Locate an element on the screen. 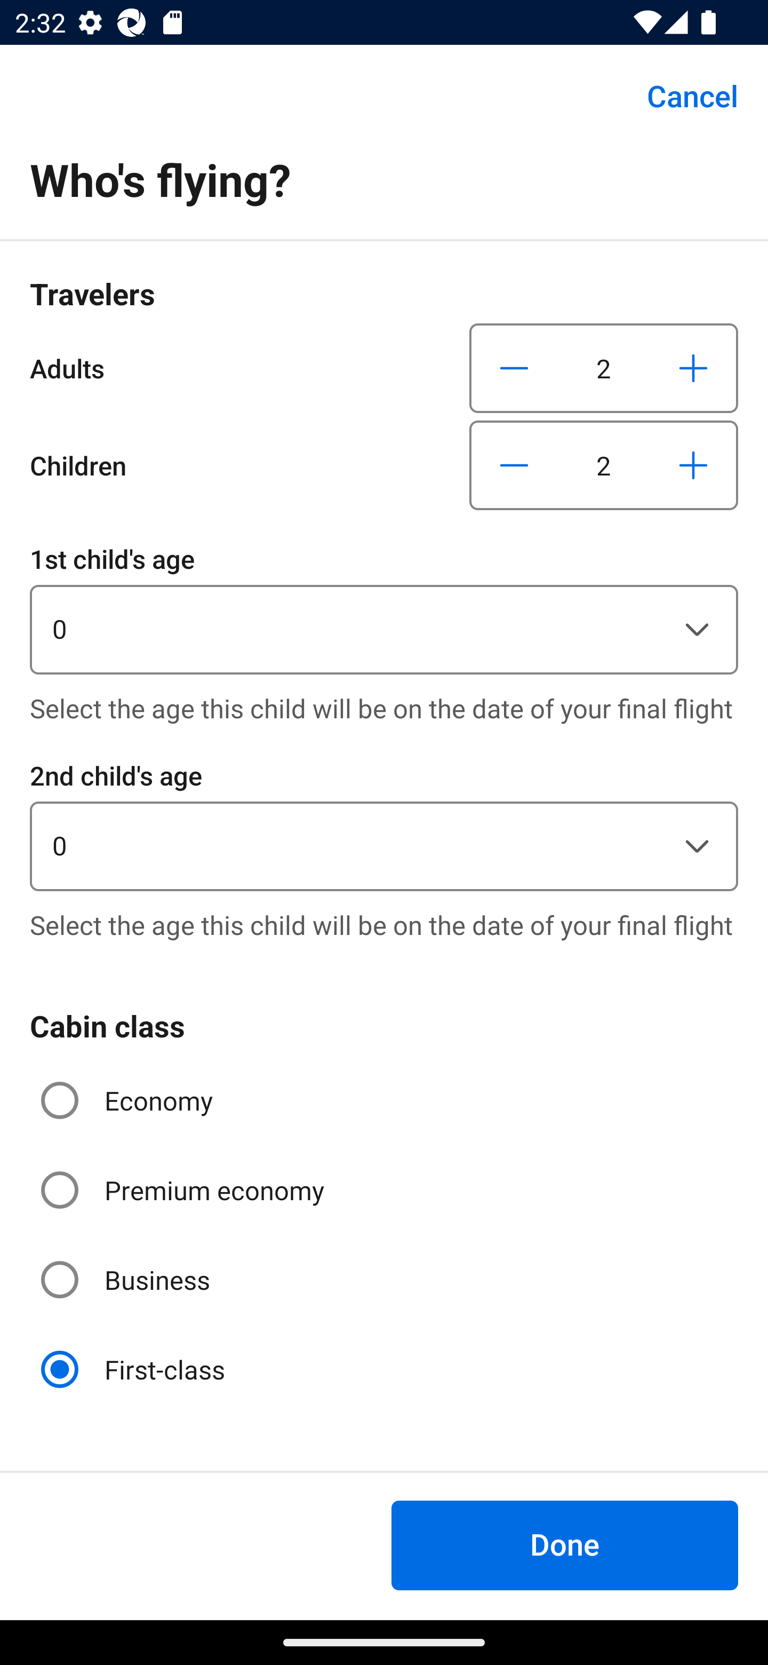 The height and width of the screenshot is (1665, 768). Business is located at coordinates (127, 1280).